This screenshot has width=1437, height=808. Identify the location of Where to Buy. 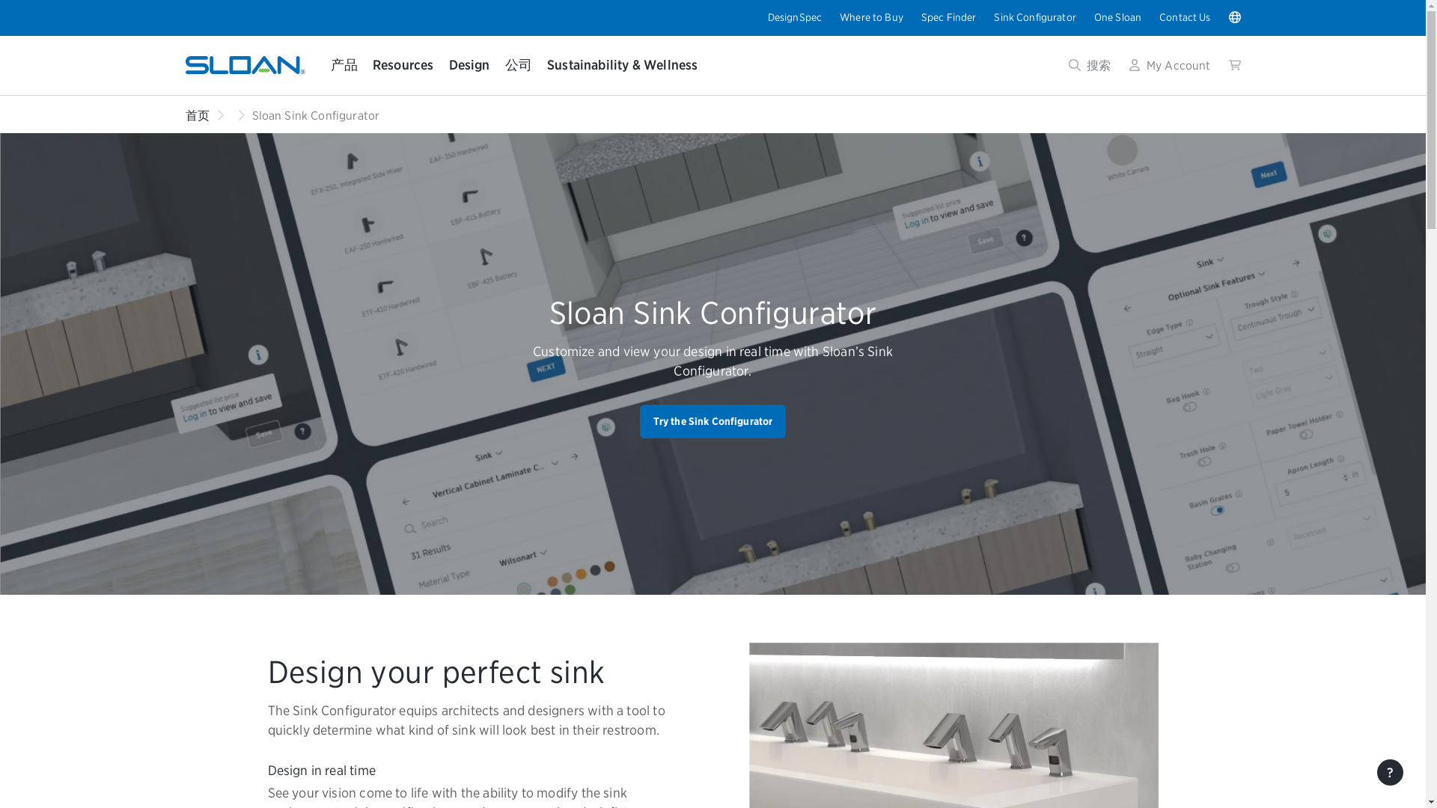
(871, 16).